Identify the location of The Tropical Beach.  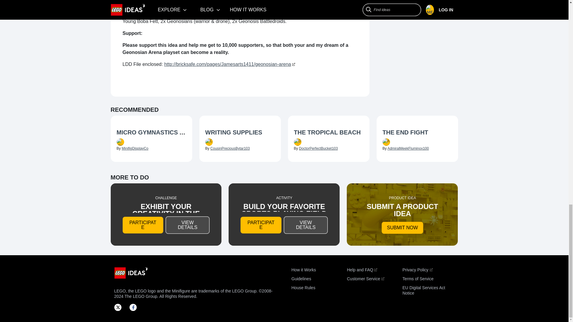
(328, 133).